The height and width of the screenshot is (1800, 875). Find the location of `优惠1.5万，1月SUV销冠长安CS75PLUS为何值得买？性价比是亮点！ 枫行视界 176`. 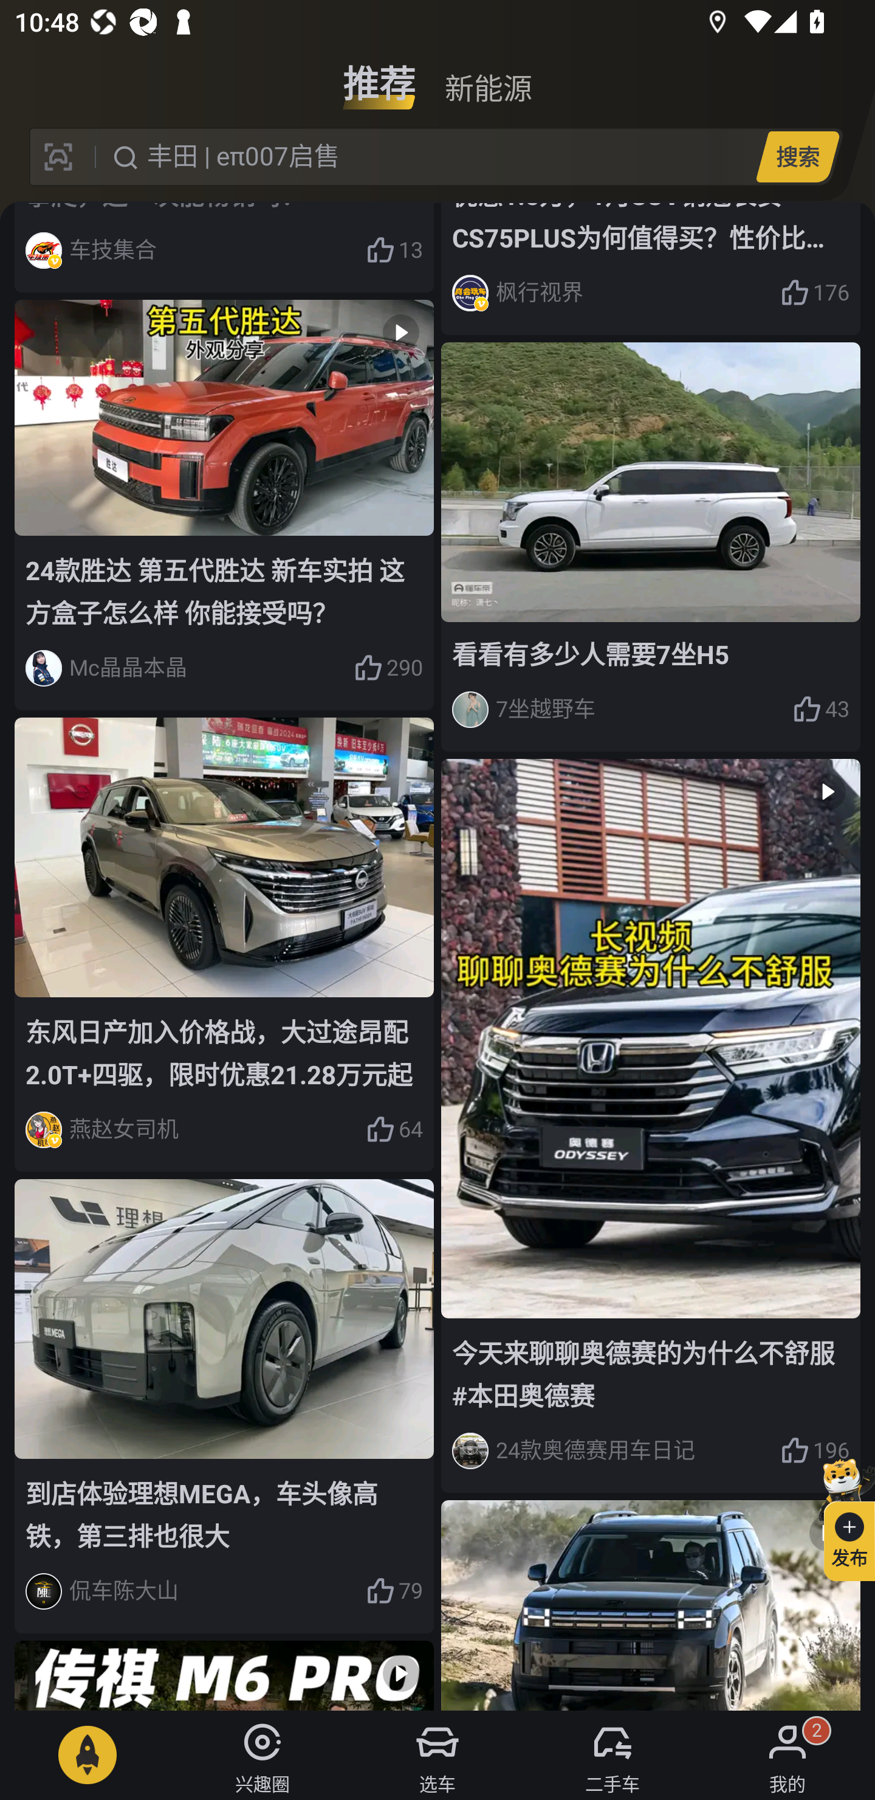

优惠1.5万，1月SUV销冠长安CS75PLUS为何值得买？性价比是亮点！ 枫行视界 176 is located at coordinates (650, 269).